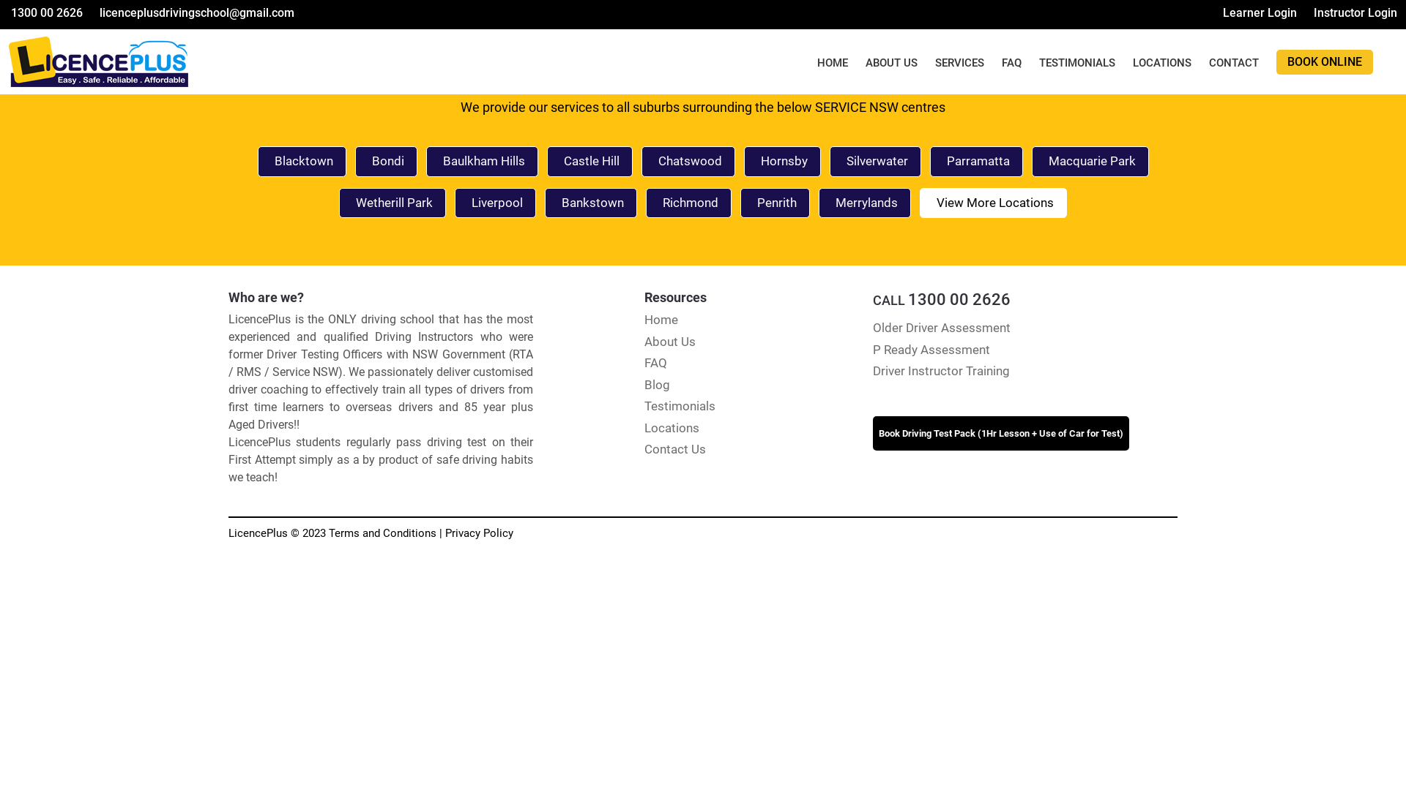  I want to click on Richmond, so click(688, 203).